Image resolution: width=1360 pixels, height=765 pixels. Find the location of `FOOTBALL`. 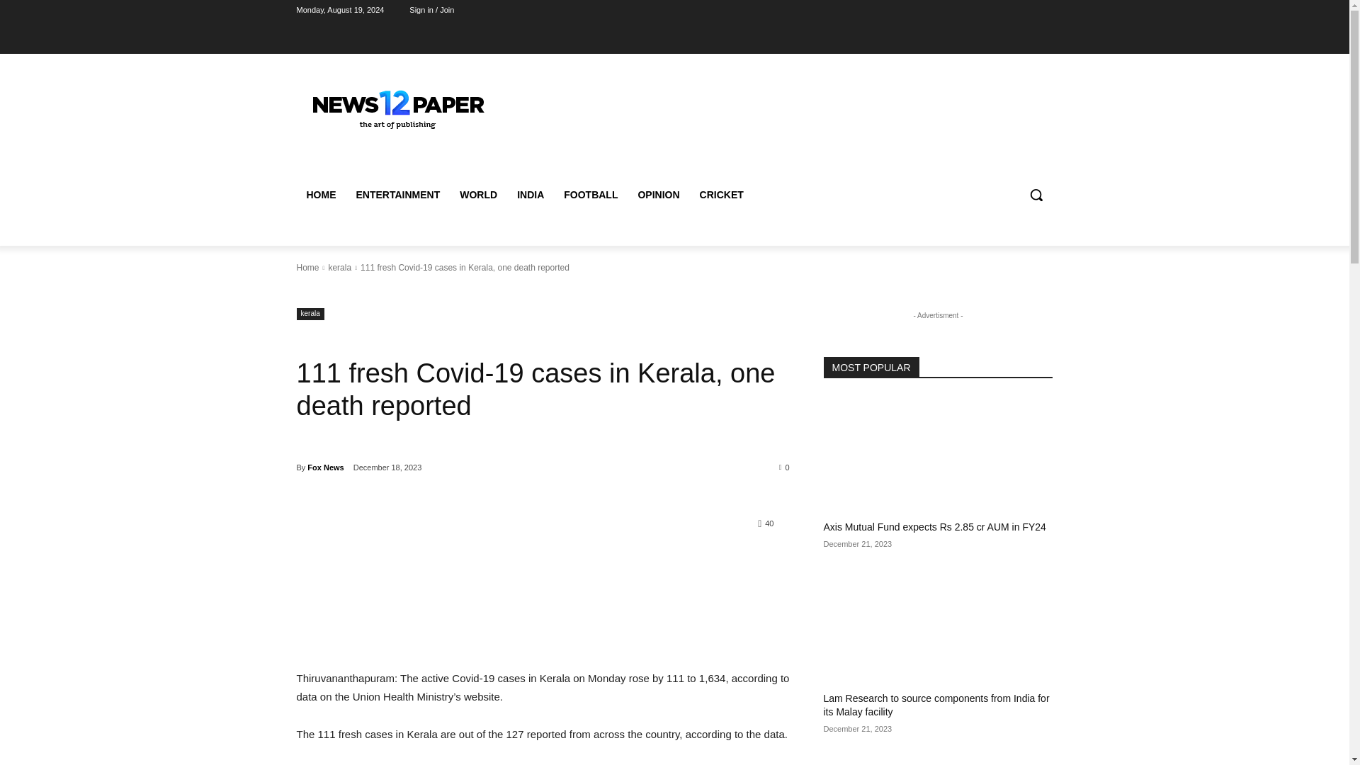

FOOTBALL is located at coordinates (590, 194).